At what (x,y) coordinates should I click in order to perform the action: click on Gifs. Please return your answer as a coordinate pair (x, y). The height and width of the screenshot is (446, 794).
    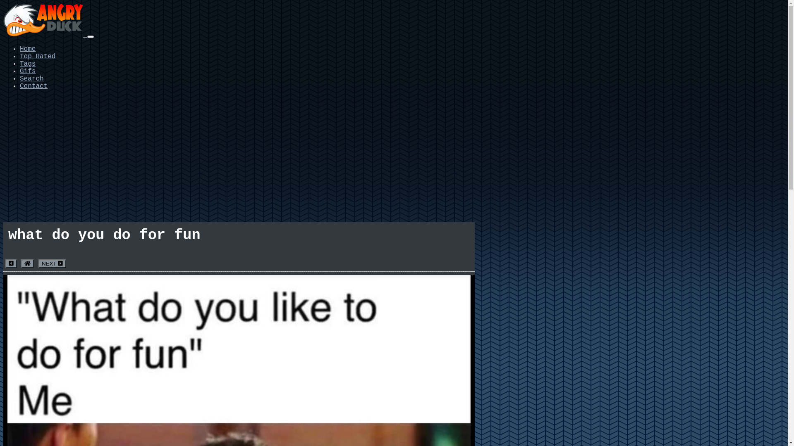
    Looking at the image, I should click on (28, 71).